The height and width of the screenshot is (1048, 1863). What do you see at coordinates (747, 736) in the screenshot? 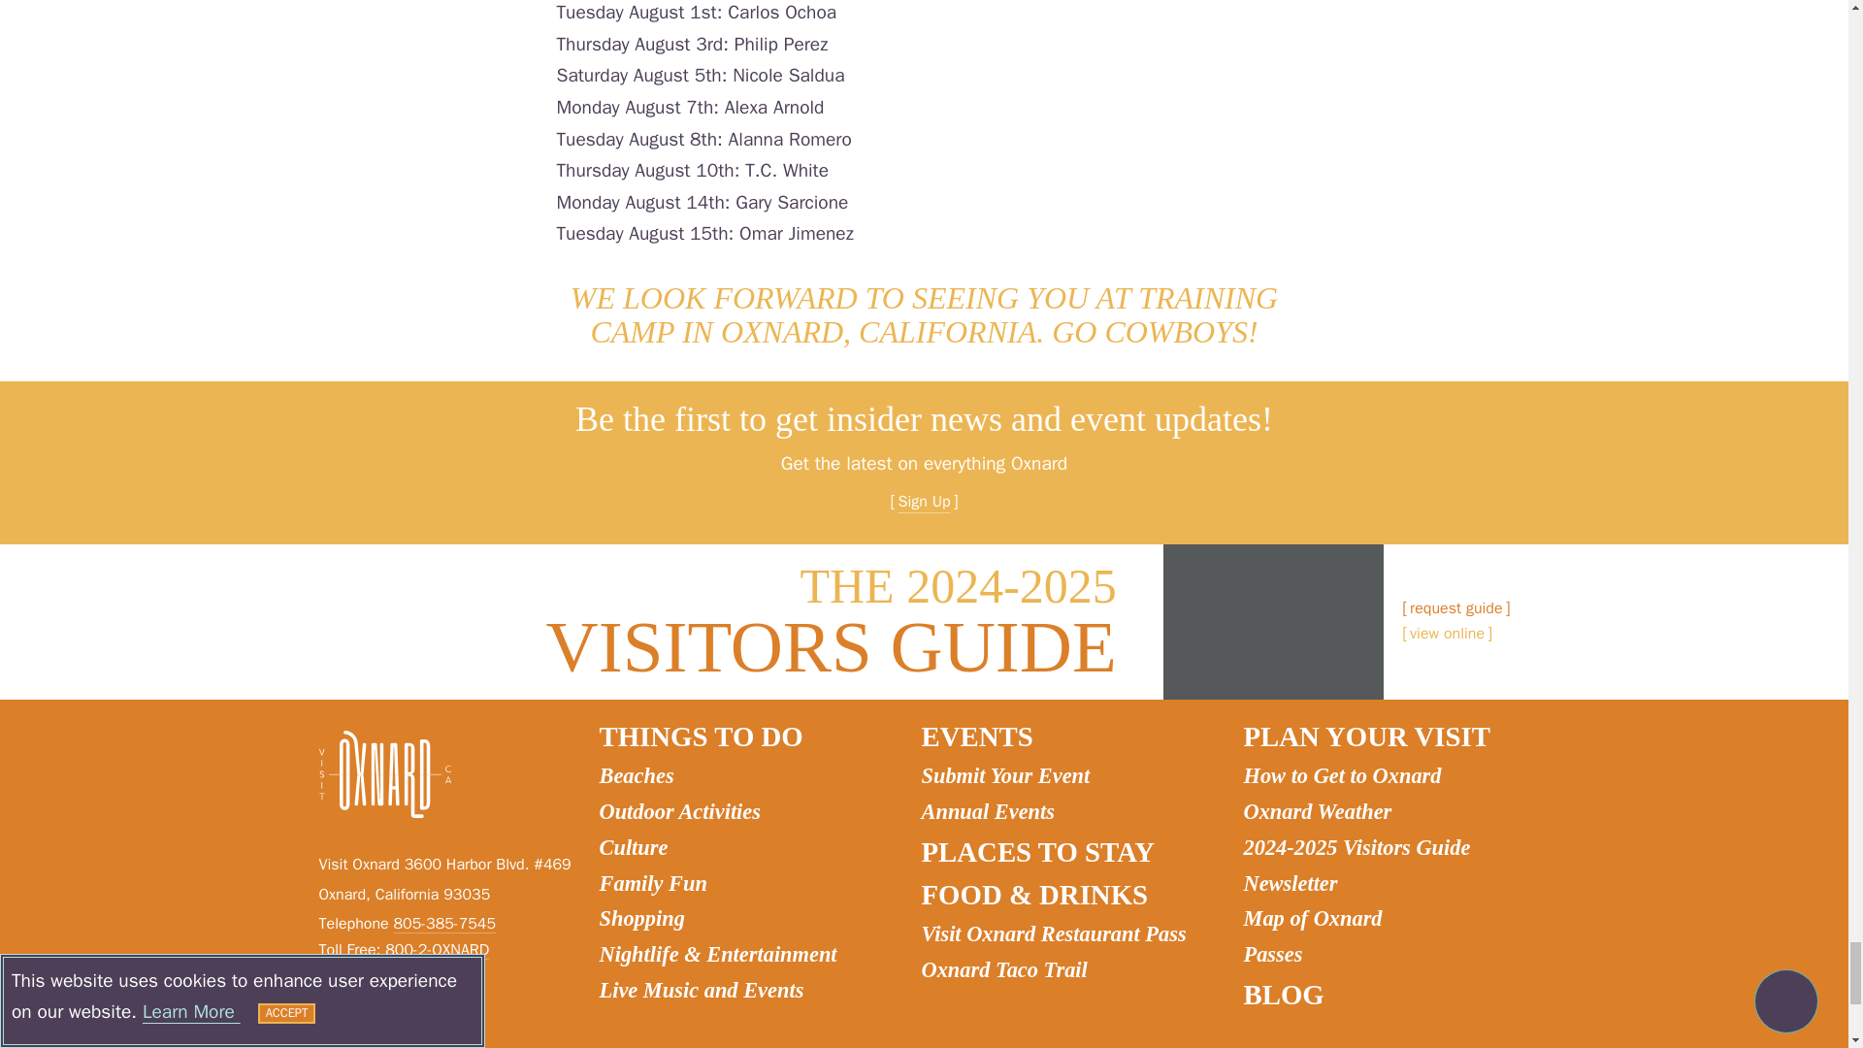
I see `THINGS TO DO` at bounding box center [747, 736].